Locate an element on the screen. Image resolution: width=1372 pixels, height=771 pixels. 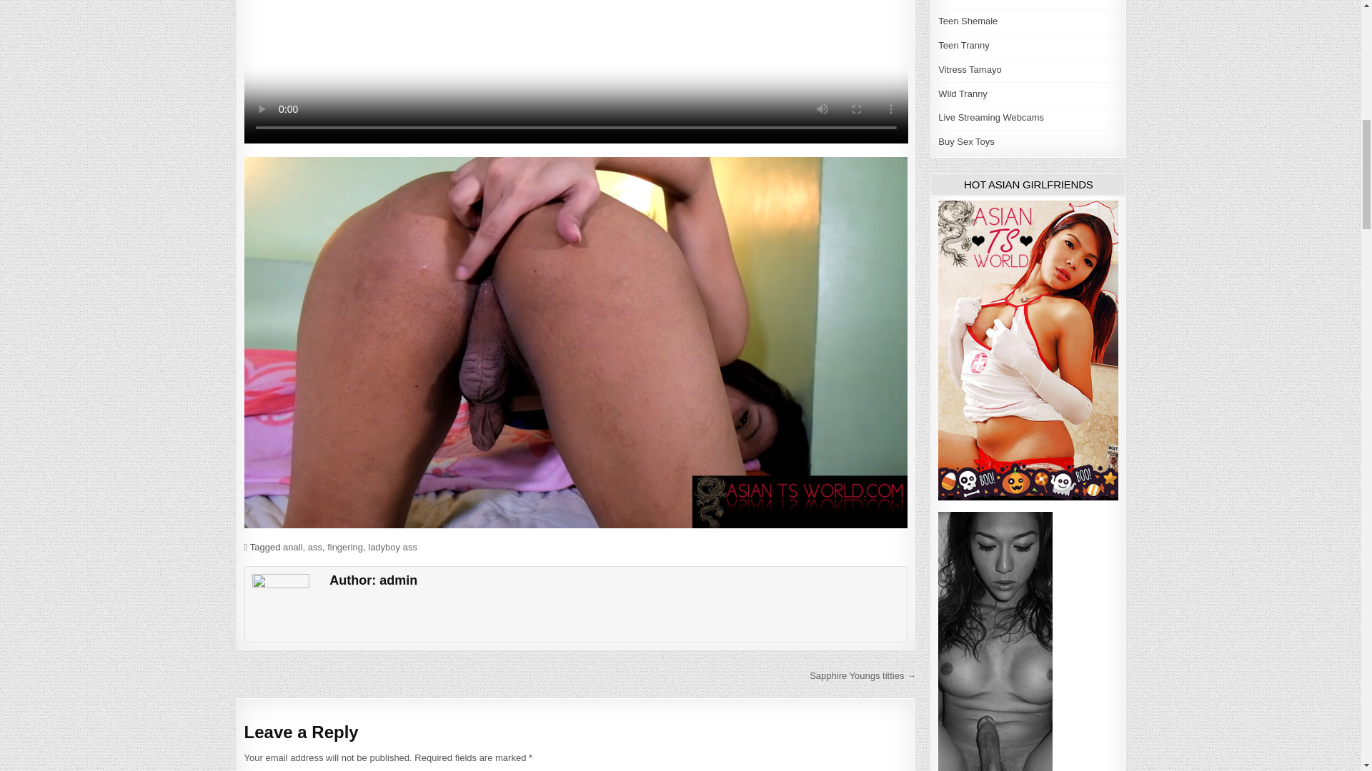
ass is located at coordinates (314, 547).